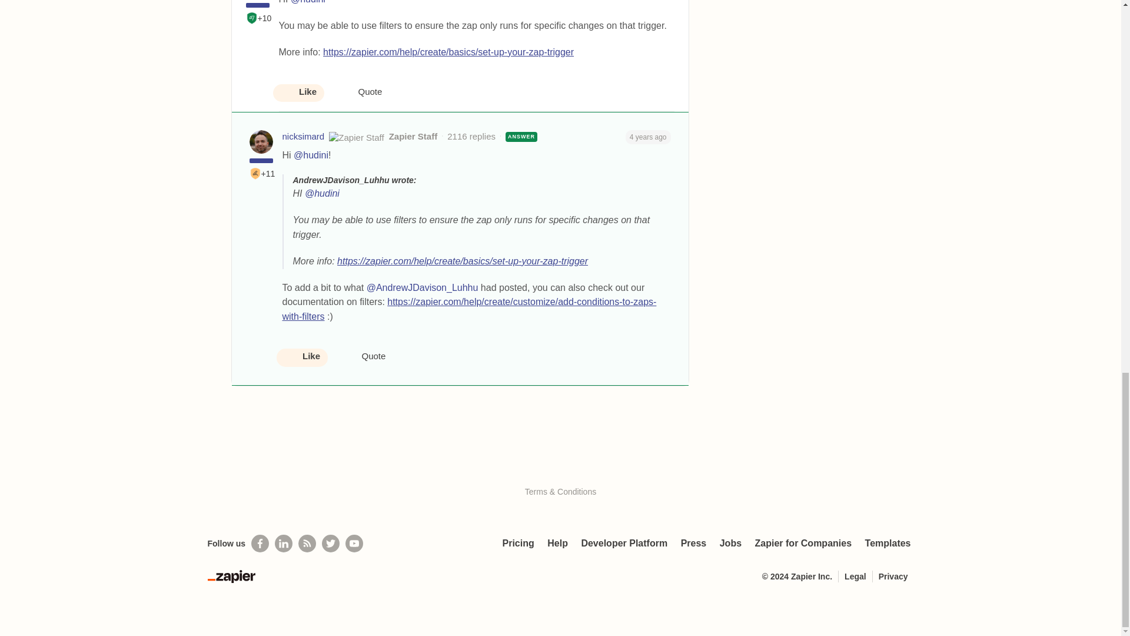 The image size is (1130, 636). Describe the element at coordinates (284, 544) in the screenshot. I see `Follow us on LinkedIn` at that location.